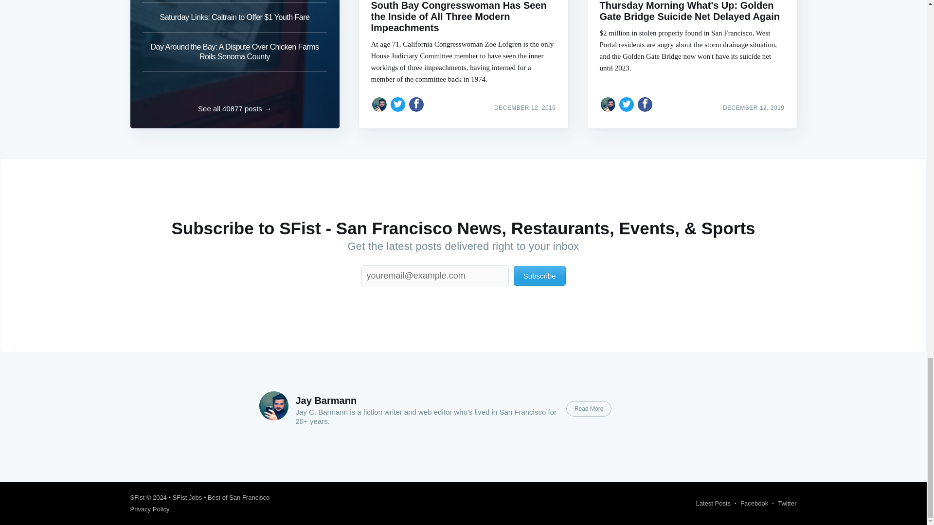 This screenshot has height=525, width=934. I want to click on Share on Twitter, so click(398, 104).